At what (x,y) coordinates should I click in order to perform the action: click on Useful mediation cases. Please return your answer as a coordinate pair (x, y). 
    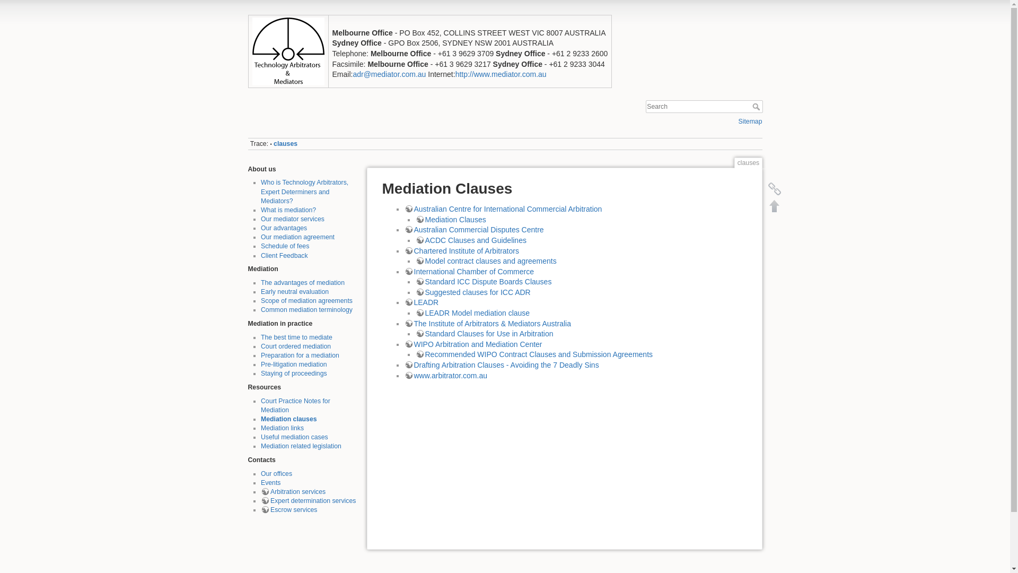
    Looking at the image, I should click on (294, 437).